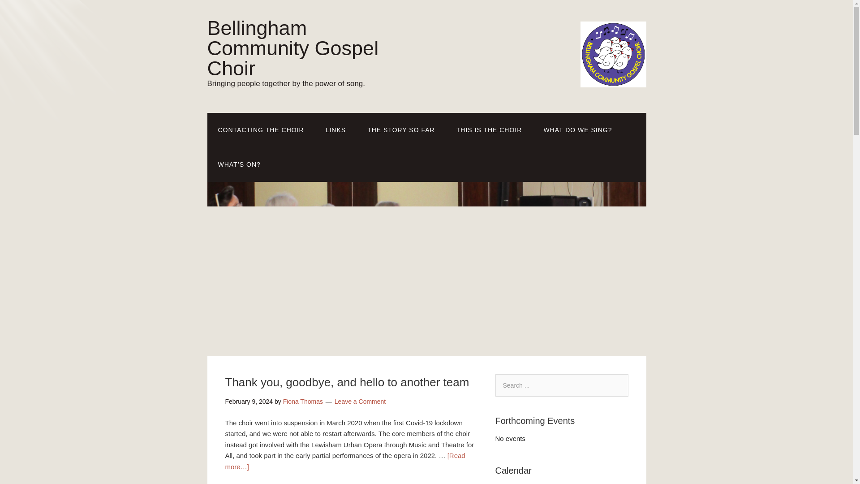 The image size is (860, 484). Describe the element at coordinates (360, 401) in the screenshot. I see `Leave a Comment` at that location.